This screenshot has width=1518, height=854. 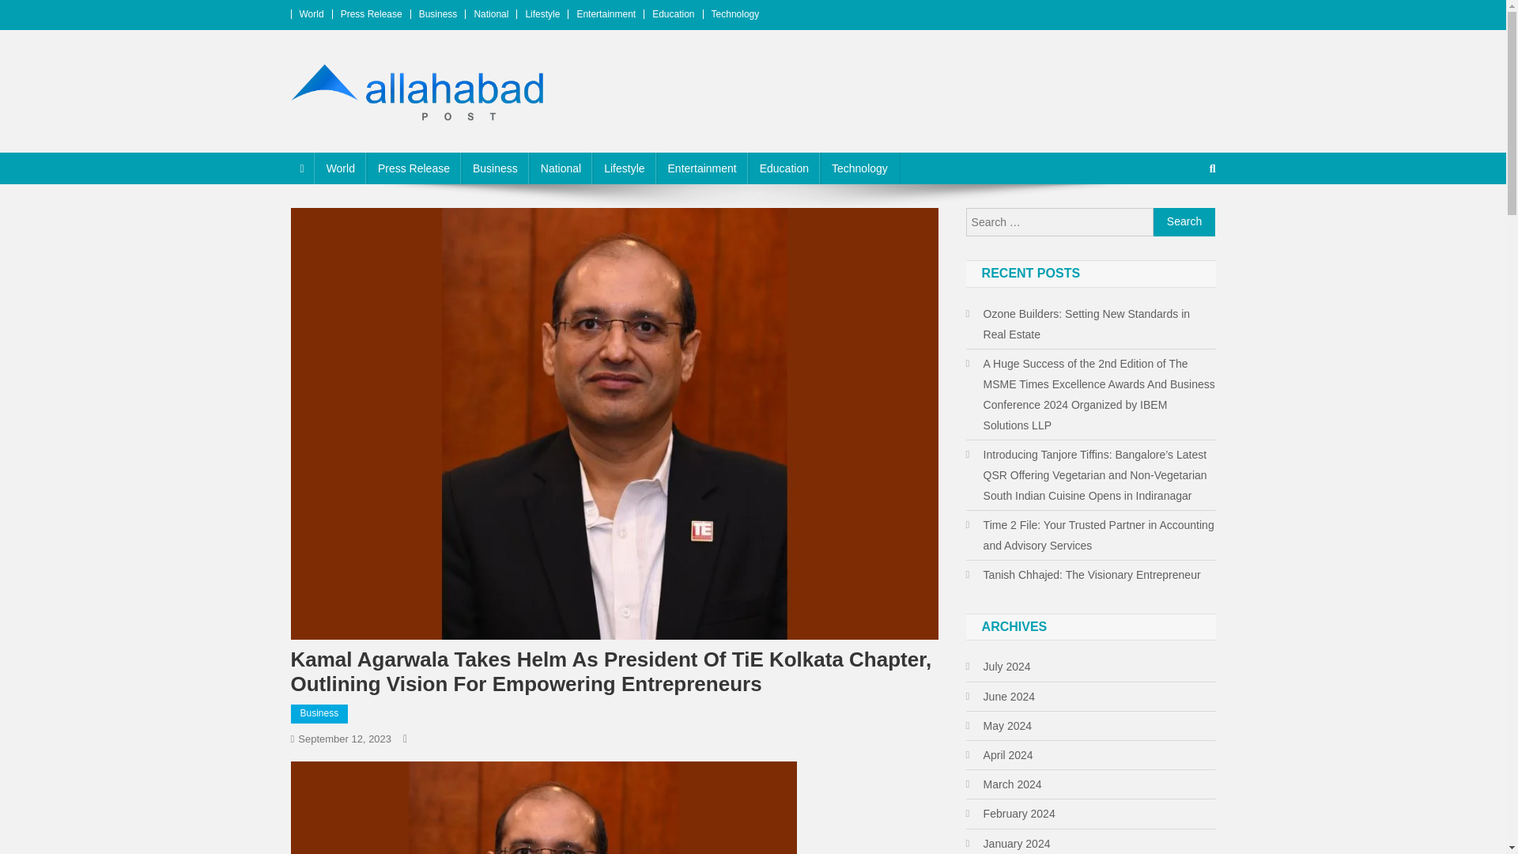 I want to click on Technology, so click(x=735, y=13).